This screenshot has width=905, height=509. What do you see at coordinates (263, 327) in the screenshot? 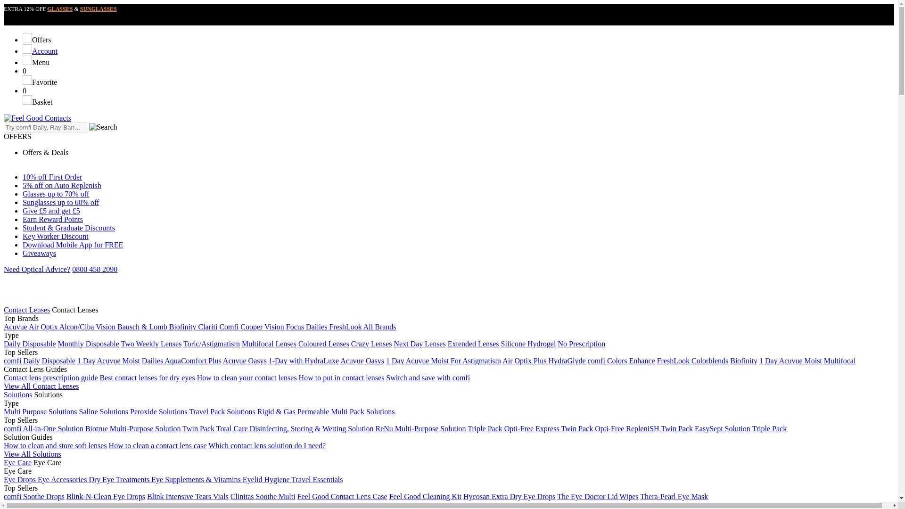
I see `Cooper Vision` at bounding box center [263, 327].